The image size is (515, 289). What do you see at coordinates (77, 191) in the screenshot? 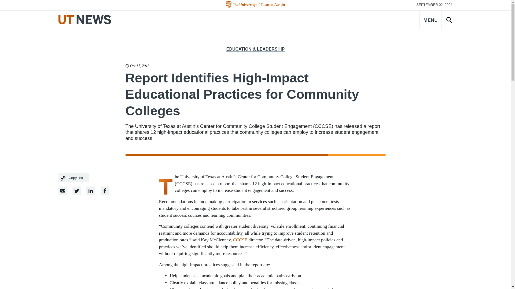
I see `Twitter Share Link` at bounding box center [77, 191].